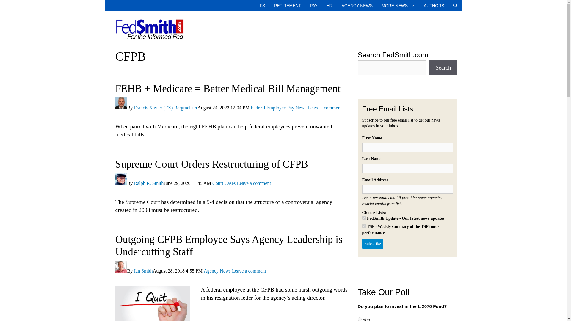 This screenshot has height=321, width=571. What do you see at coordinates (278, 108) in the screenshot?
I see `Federal Employee Pay News` at bounding box center [278, 108].